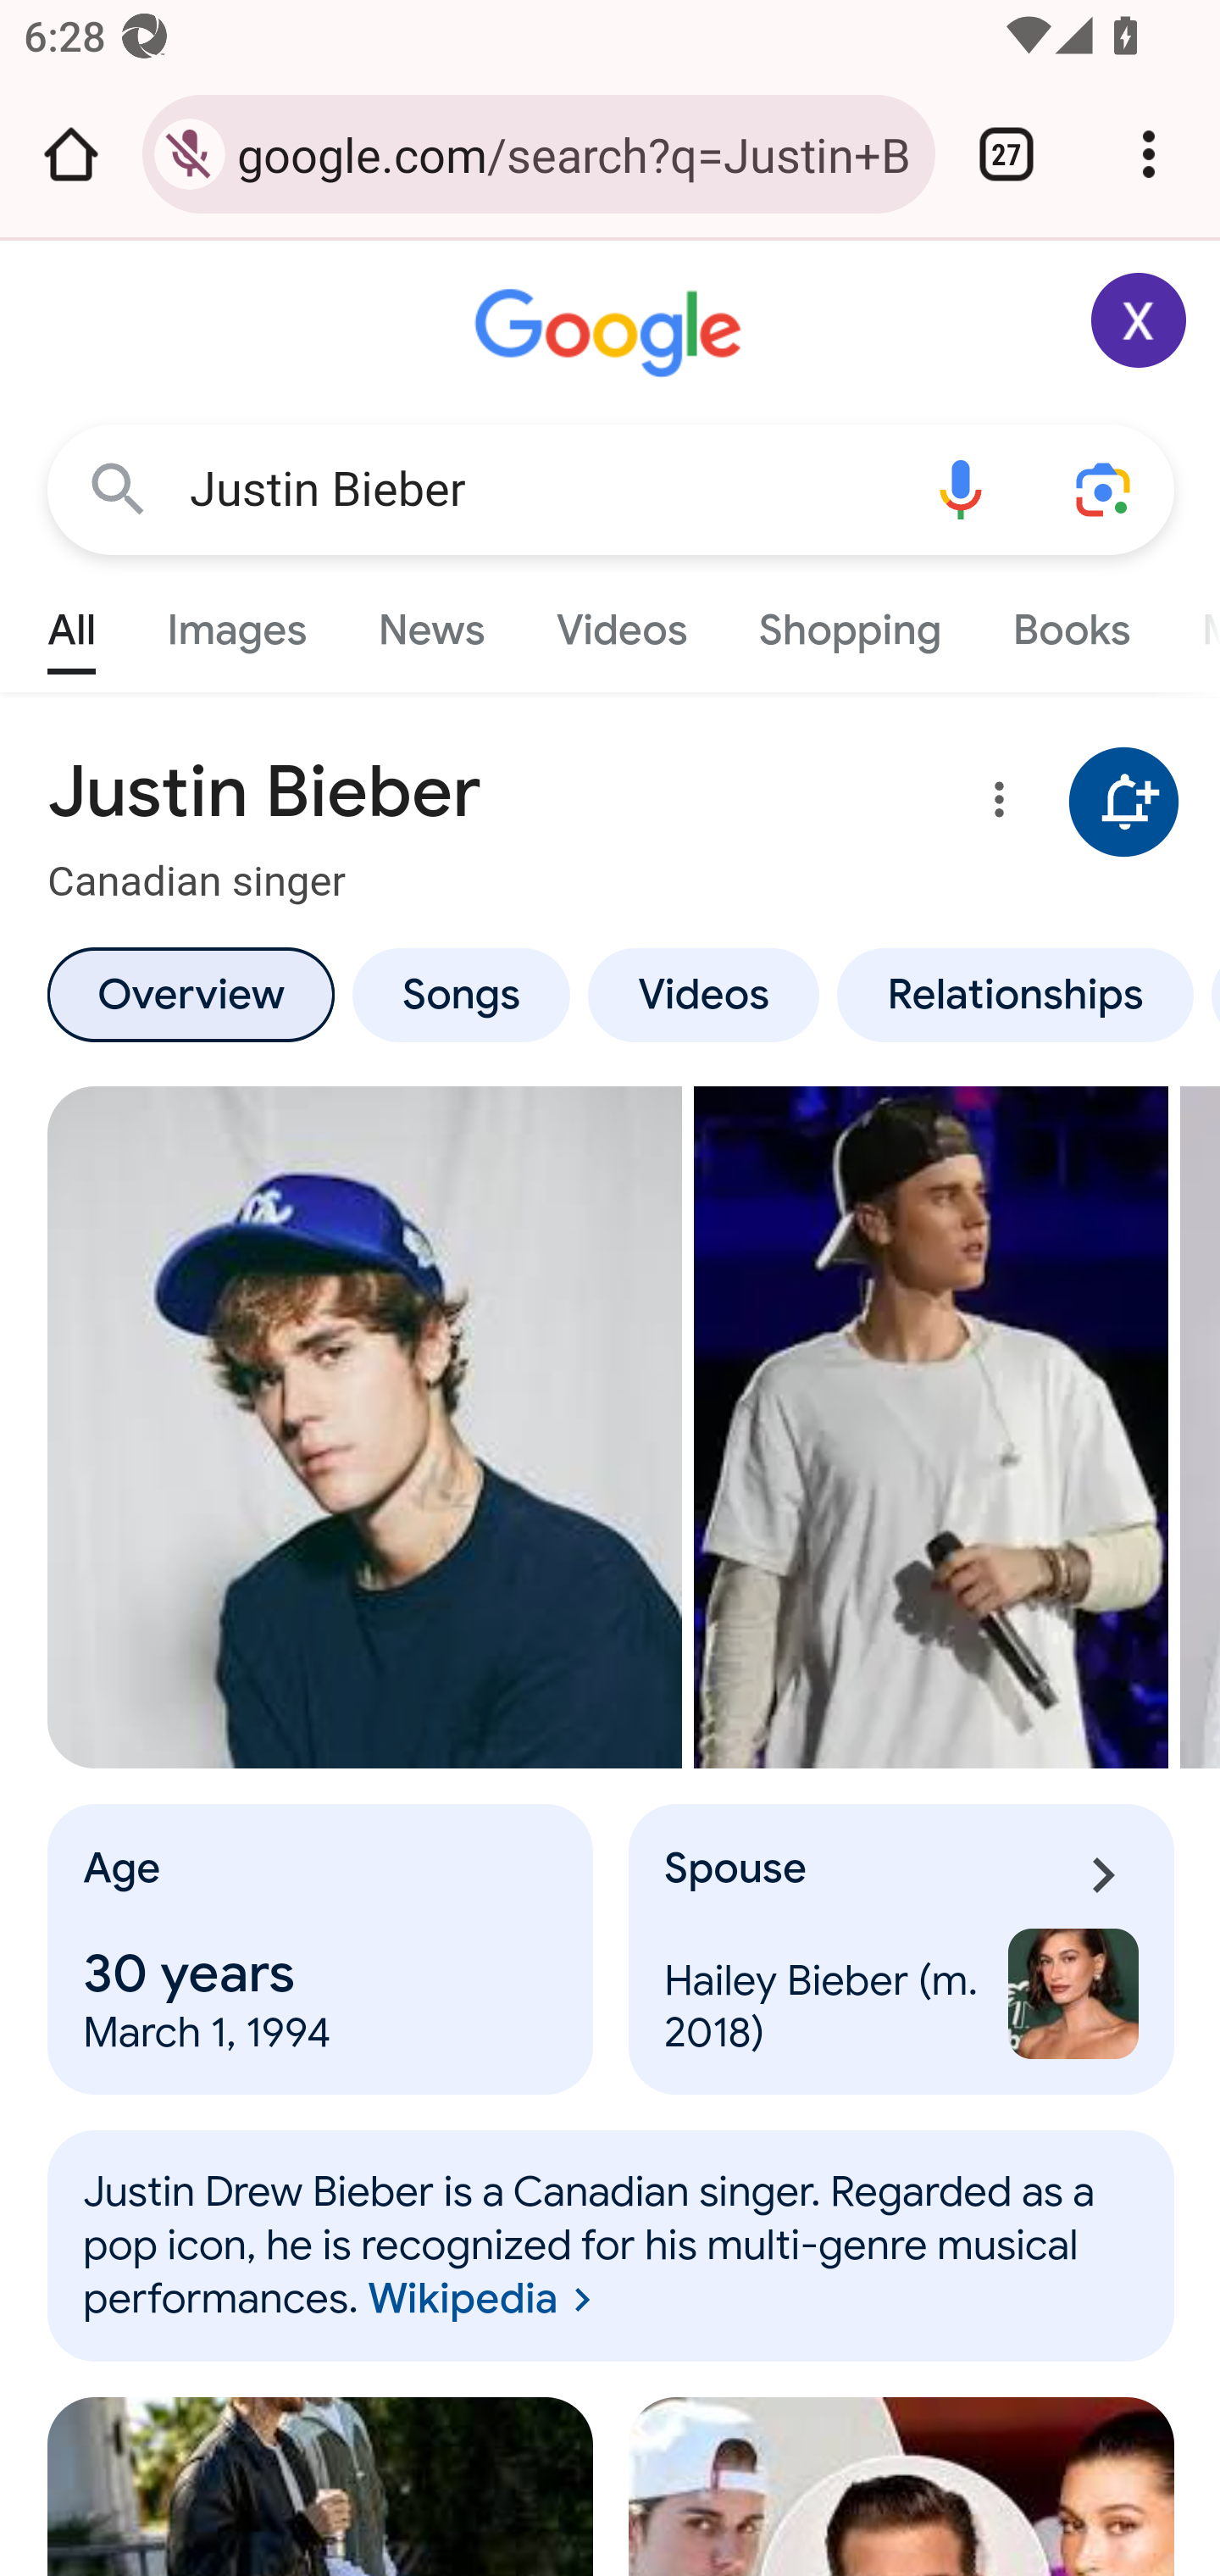 The width and height of the screenshot is (1220, 2576). What do you see at coordinates (849, 622) in the screenshot?
I see `Shopping` at bounding box center [849, 622].